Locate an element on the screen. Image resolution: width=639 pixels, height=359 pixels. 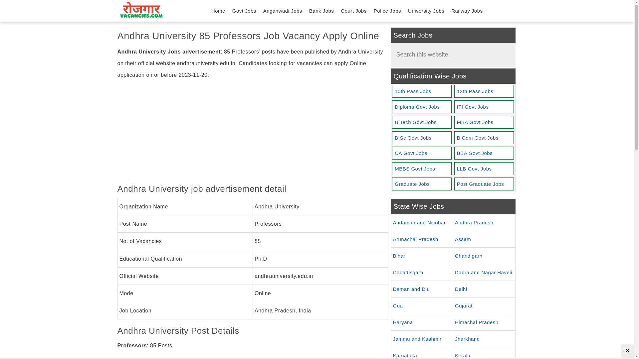
Chhattisgarh is located at coordinates (422, 272).